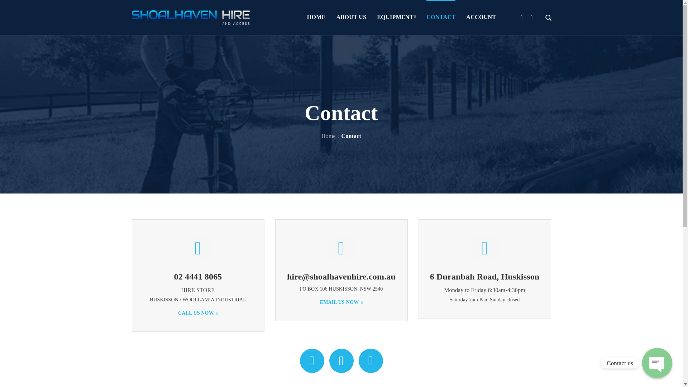  What do you see at coordinates (198, 313) in the screenshot?
I see `CALL US NOW` at bounding box center [198, 313].